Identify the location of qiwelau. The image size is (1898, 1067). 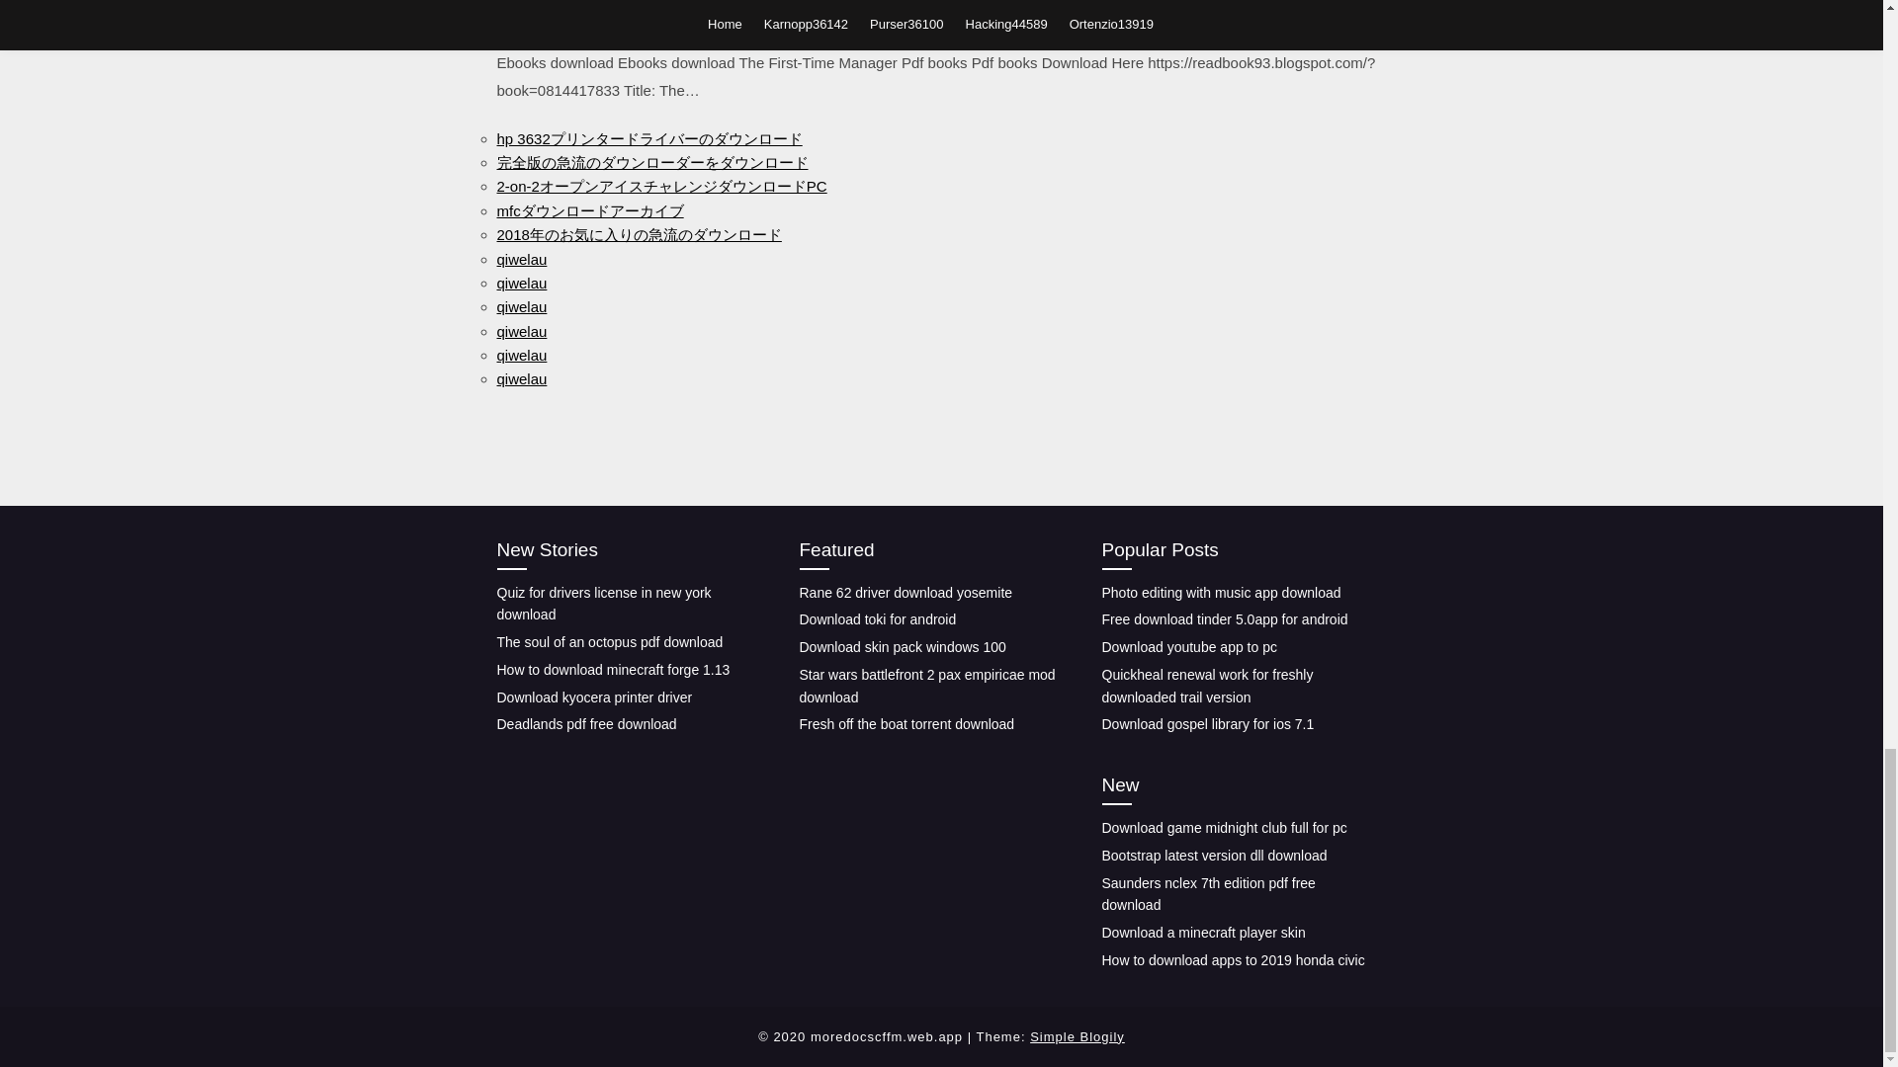
(520, 283).